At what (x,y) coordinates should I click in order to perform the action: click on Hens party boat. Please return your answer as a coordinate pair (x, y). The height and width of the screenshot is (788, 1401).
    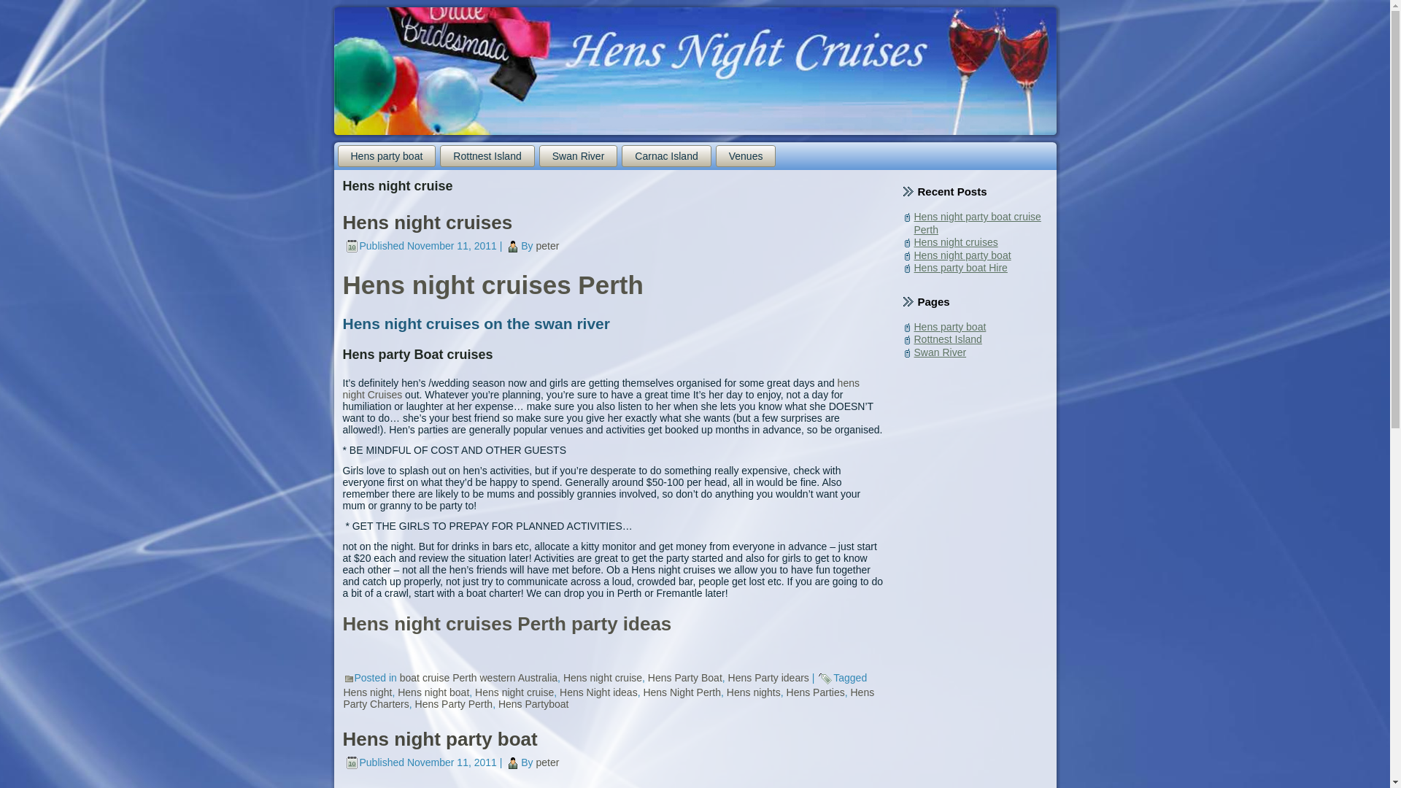
    Looking at the image, I should click on (950, 327).